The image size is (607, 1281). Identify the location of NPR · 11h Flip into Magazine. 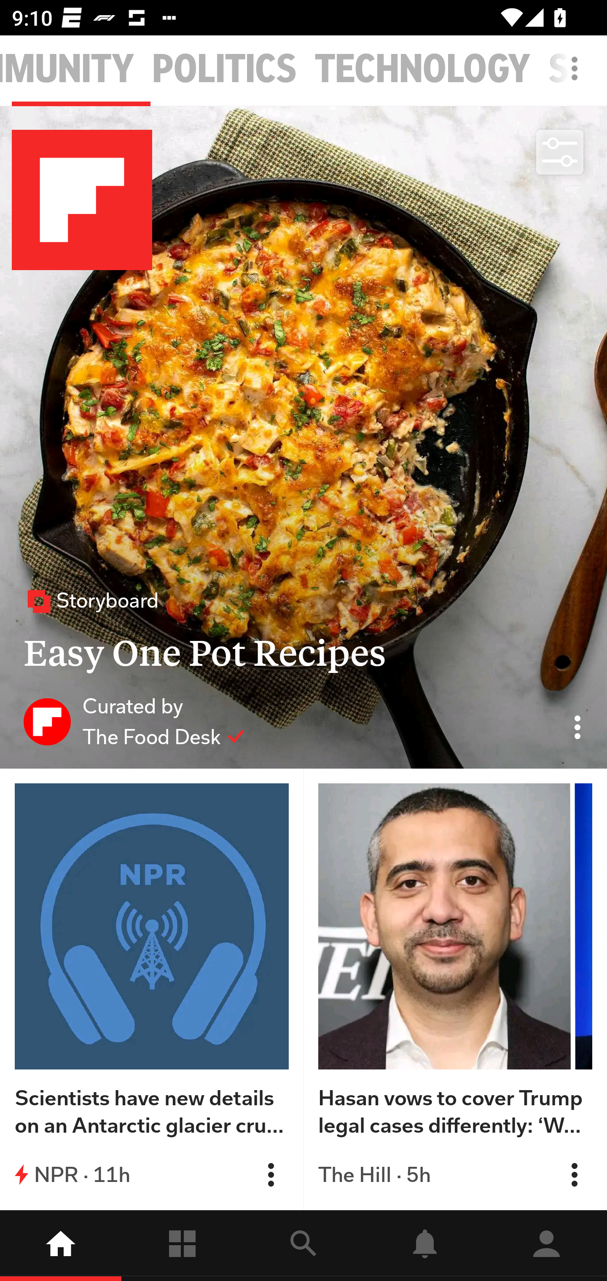
(152, 1174).